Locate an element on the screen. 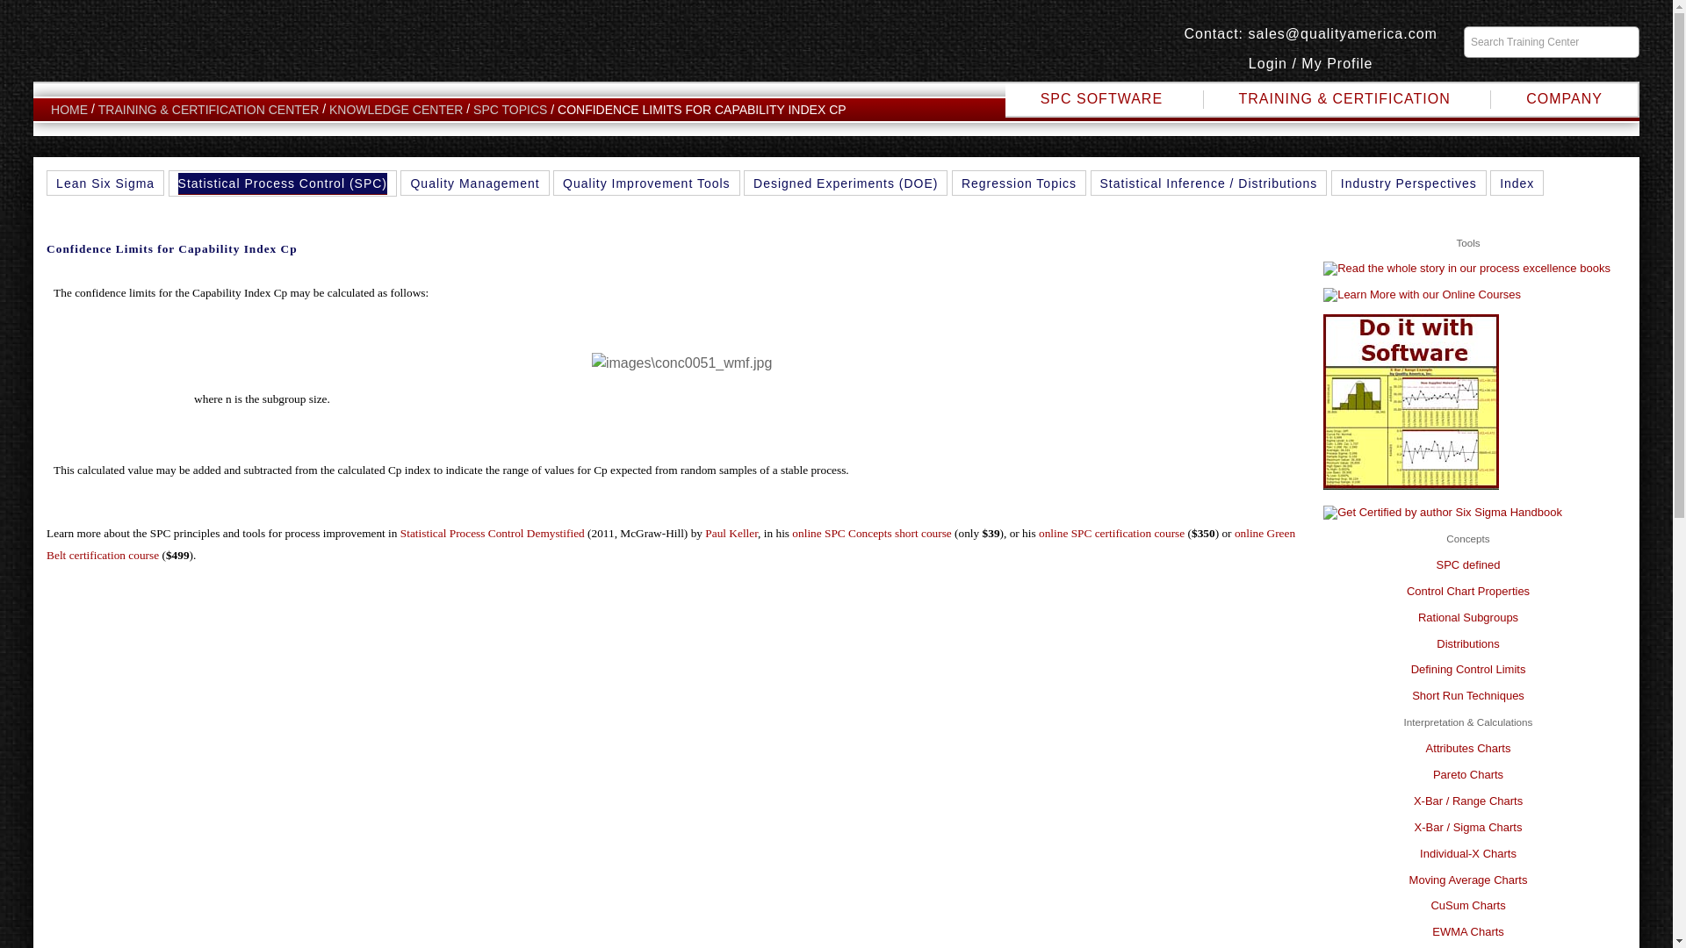  Quality Improvement Tools is located at coordinates (646, 183).